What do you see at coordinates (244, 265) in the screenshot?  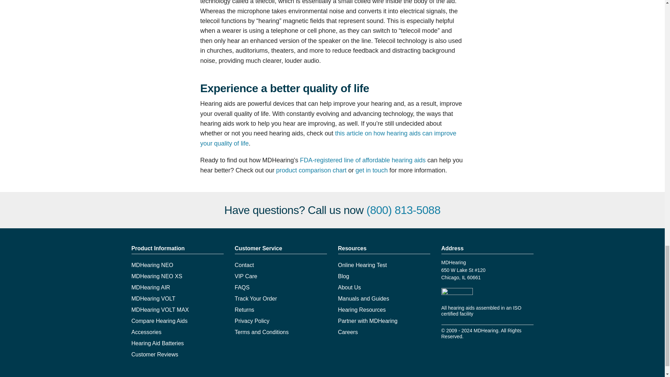 I see `Contact` at bounding box center [244, 265].